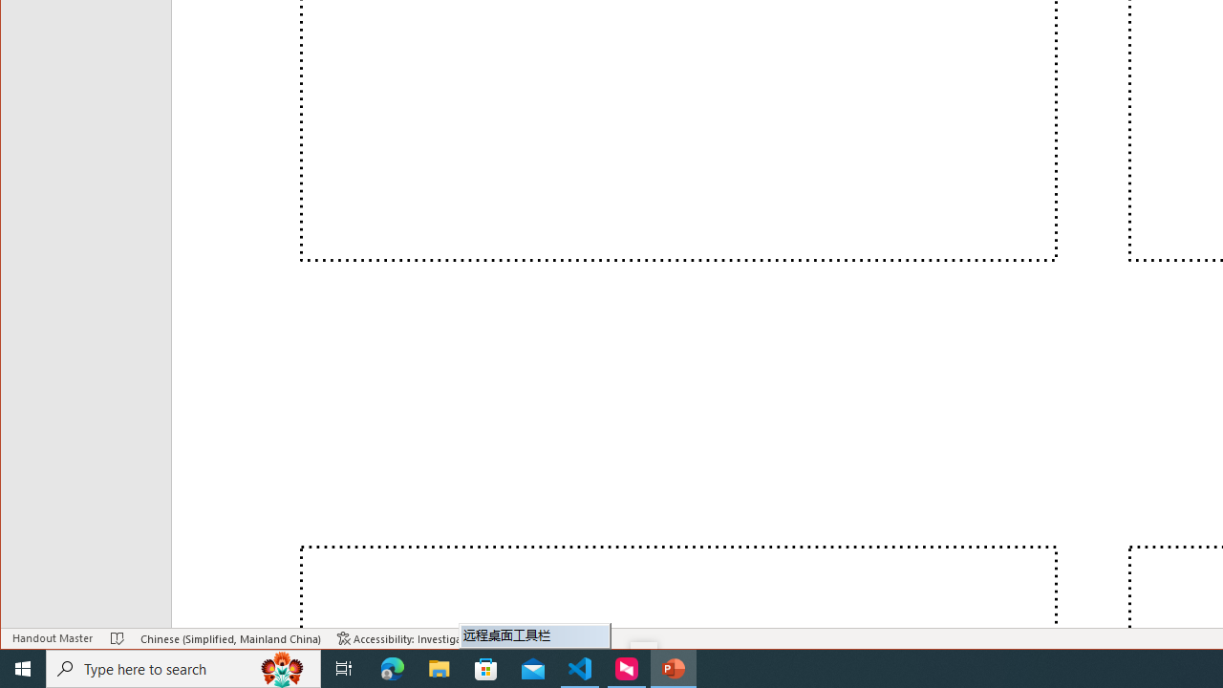  Describe the element at coordinates (440, 669) in the screenshot. I see `File Explorer` at that location.